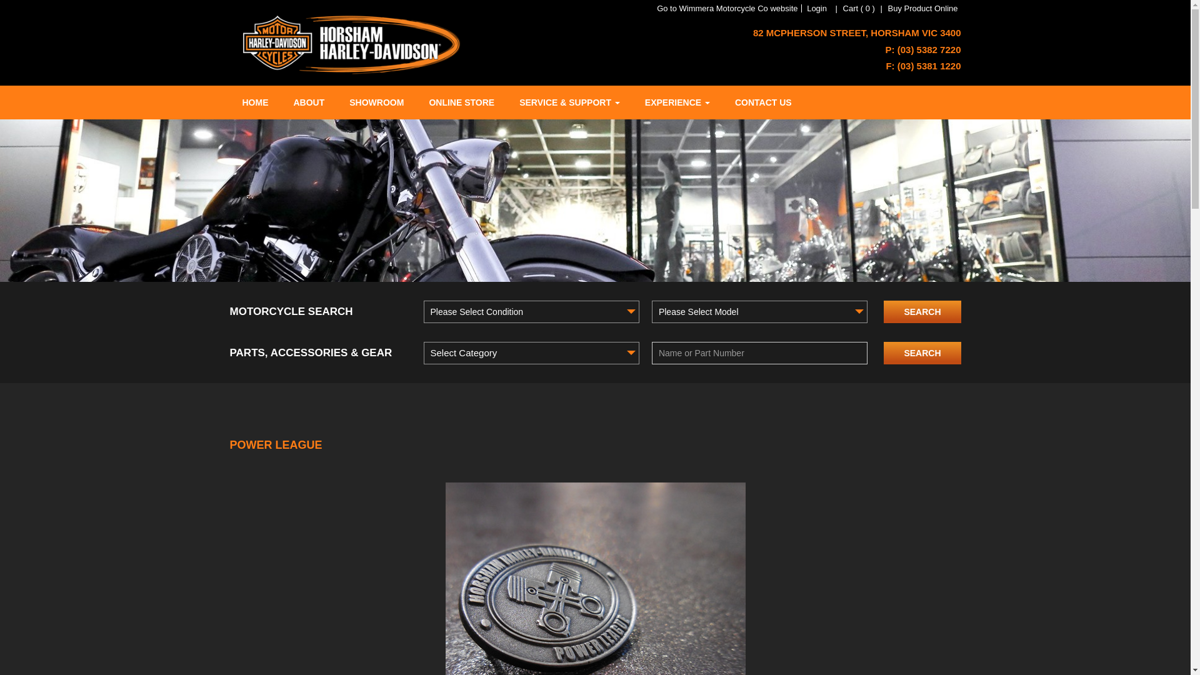 The height and width of the screenshot is (675, 1200). I want to click on SHOWROOM, so click(376, 102).